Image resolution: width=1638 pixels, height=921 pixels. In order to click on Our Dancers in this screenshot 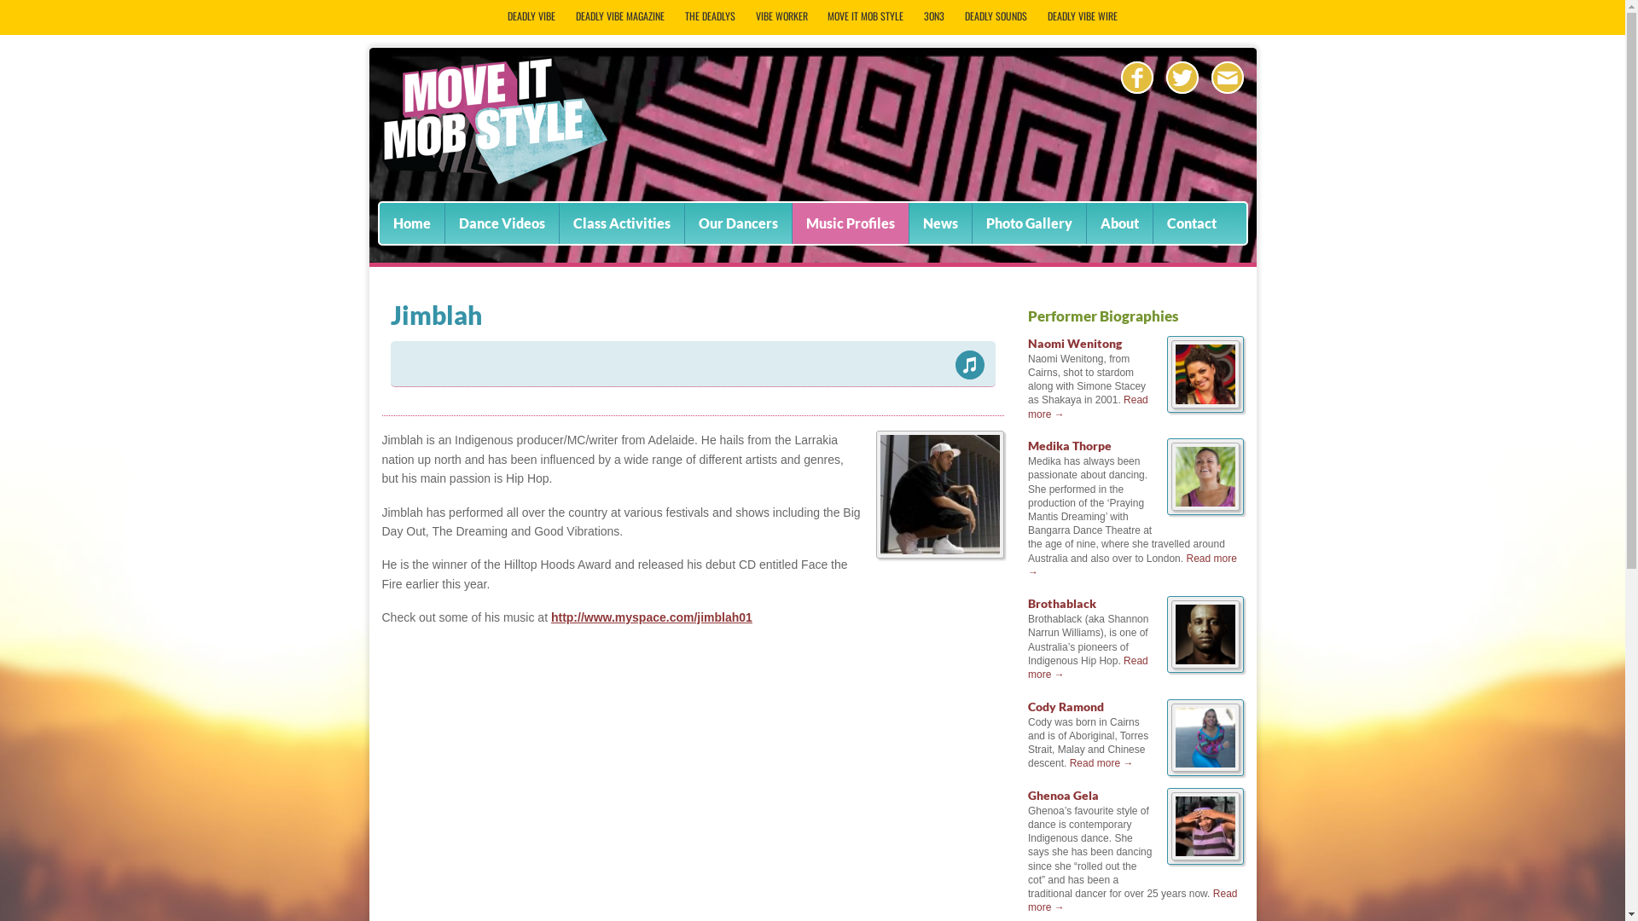, I will do `click(737, 223)`.